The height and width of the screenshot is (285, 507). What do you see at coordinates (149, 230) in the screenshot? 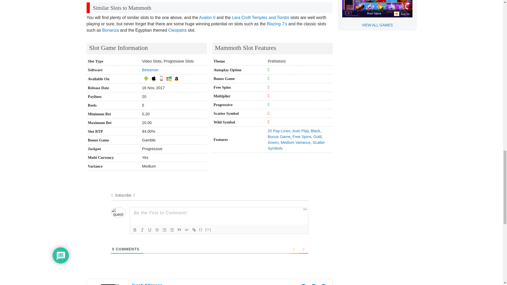
I see `Underline` at bounding box center [149, 230].